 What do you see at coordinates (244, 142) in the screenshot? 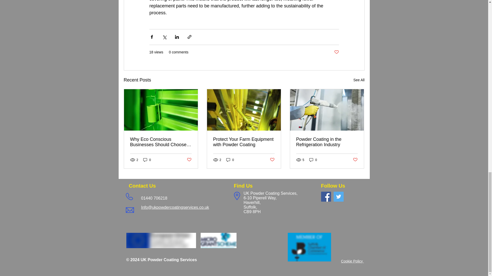
I see `Protect Your Farm Equipment with Powder Coating` at bounding box center [244, 142].